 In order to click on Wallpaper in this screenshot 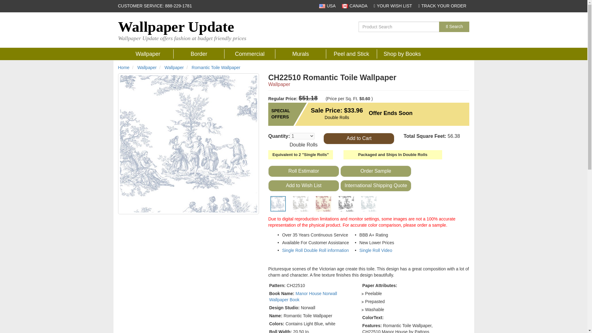, I will do `click(174, 67)`.